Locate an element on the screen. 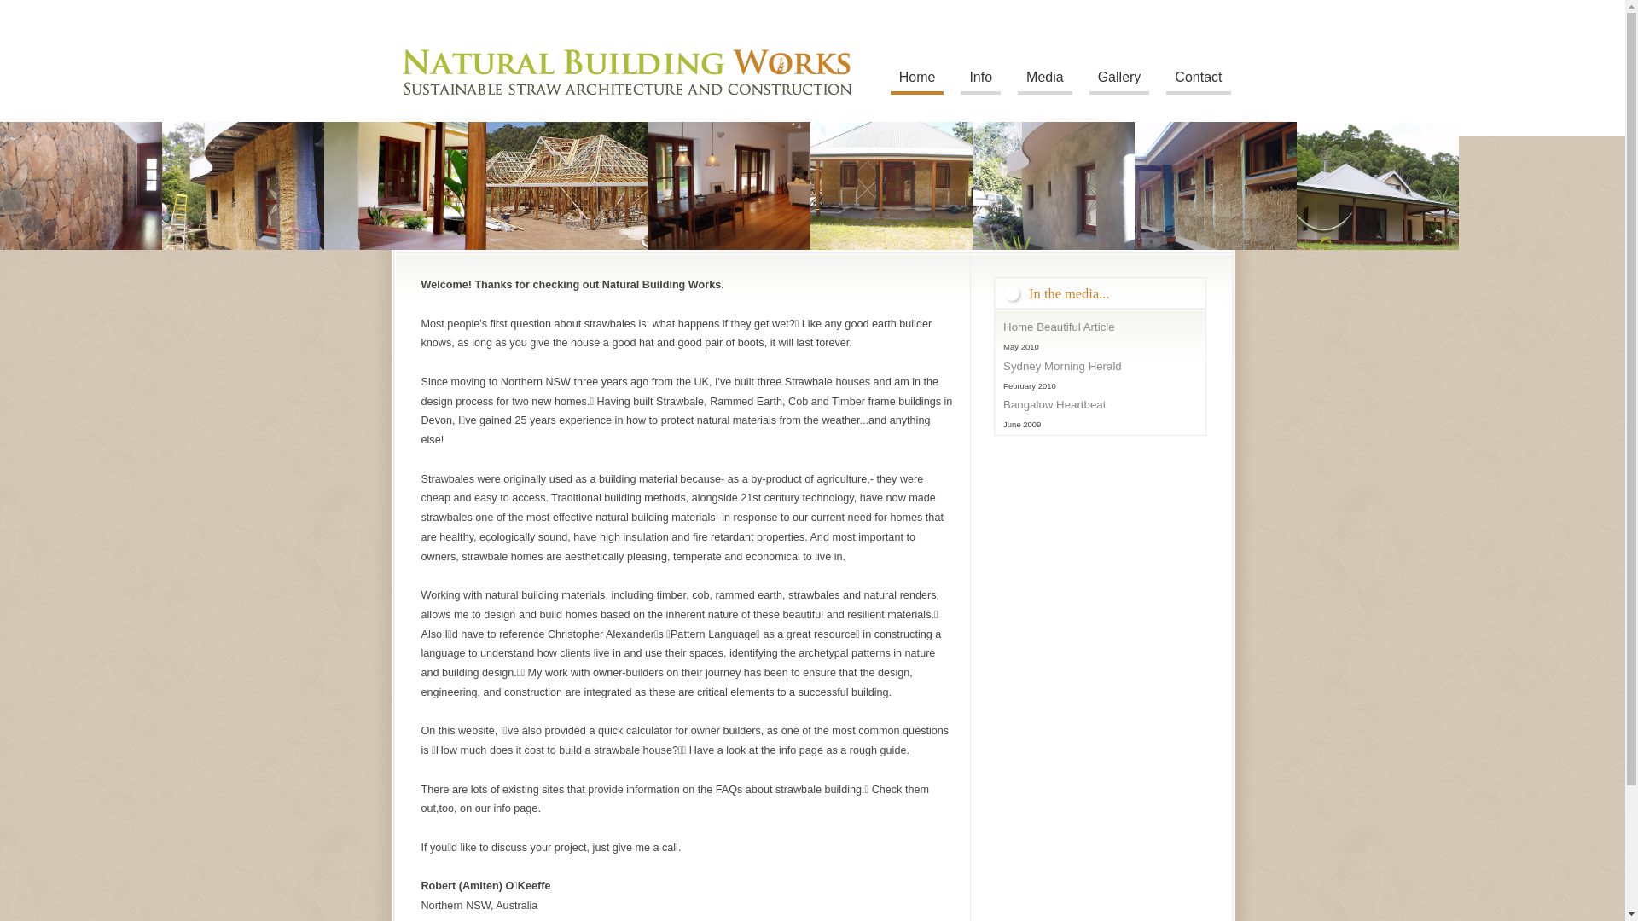  Media is located at coordinates (1045, 80).